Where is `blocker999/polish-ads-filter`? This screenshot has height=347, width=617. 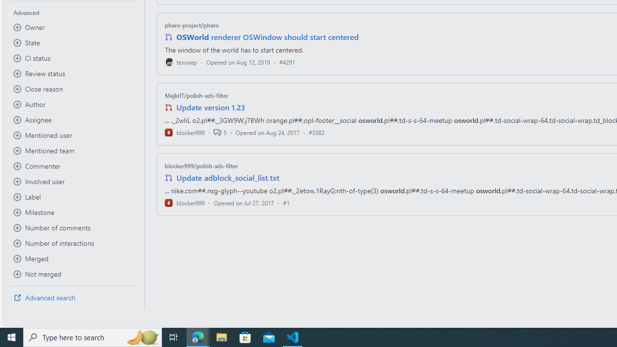 blocker999/polish-ads-filter is located at coordinates (201, 165).